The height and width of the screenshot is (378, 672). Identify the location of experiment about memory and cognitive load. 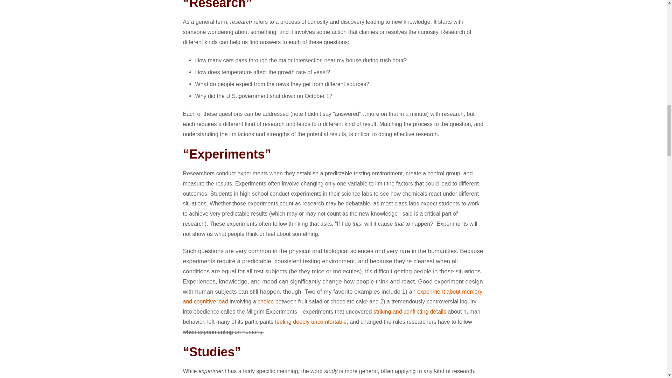
(332, 297).